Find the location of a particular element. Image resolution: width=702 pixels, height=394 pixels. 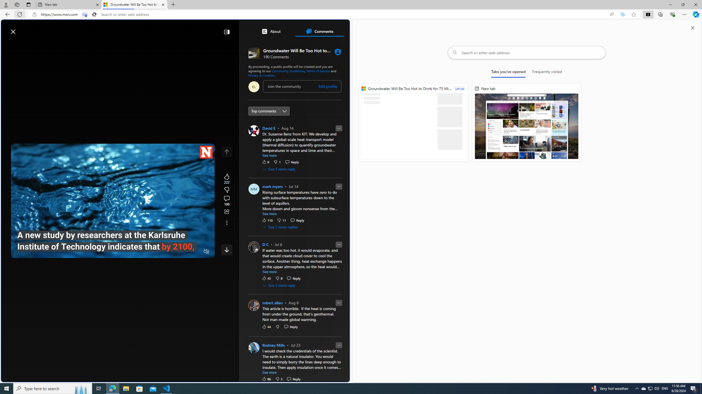

Pause is located at coordinates (19, 252).